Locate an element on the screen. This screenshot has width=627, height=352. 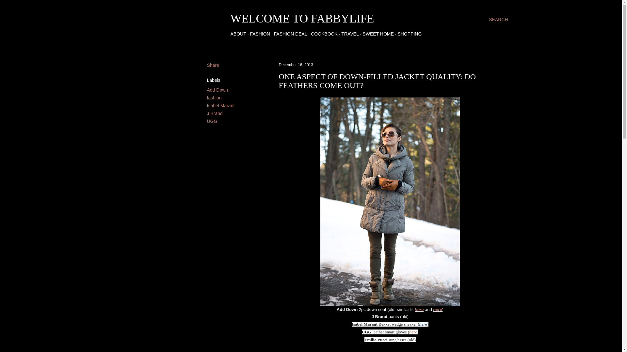
December 16, 2013 is located at coordinates (296, 65).